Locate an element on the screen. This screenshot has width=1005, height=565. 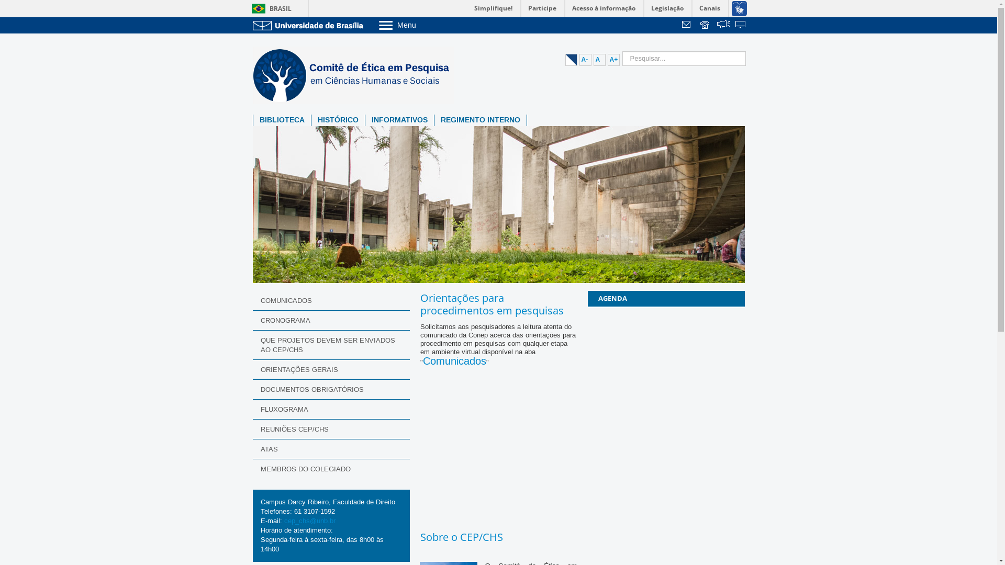
Sobre o CEP/CHS is located at coordinates (461, 537).